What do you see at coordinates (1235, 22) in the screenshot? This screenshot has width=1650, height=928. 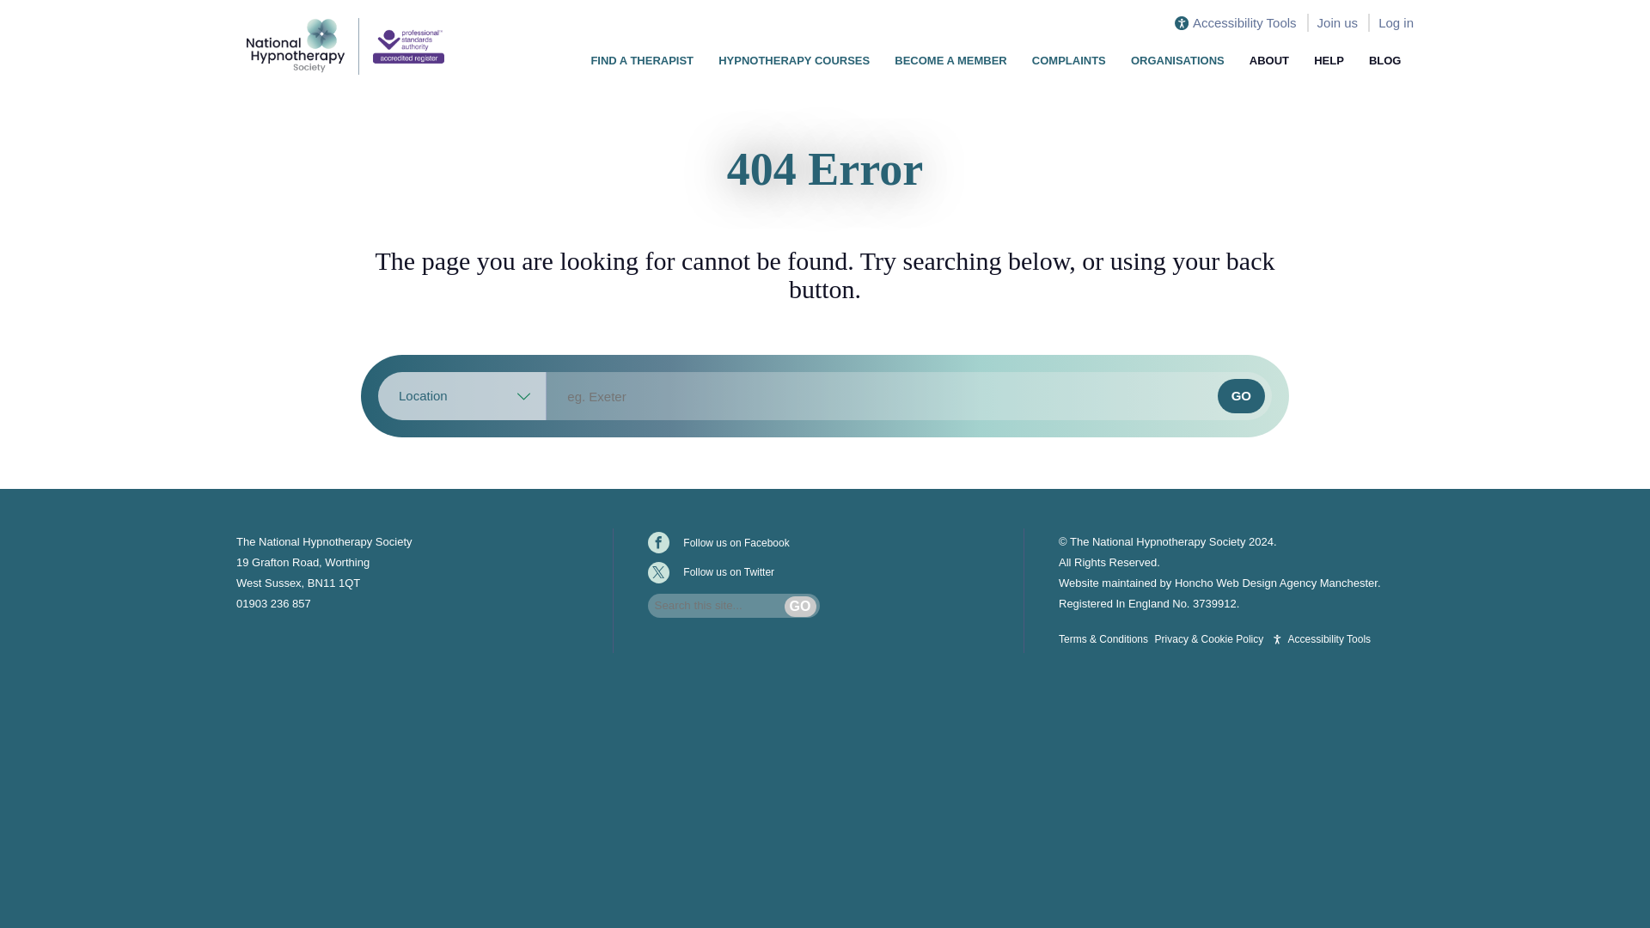 I see `Accessibility Tools` at bounding box center [1235, 22].